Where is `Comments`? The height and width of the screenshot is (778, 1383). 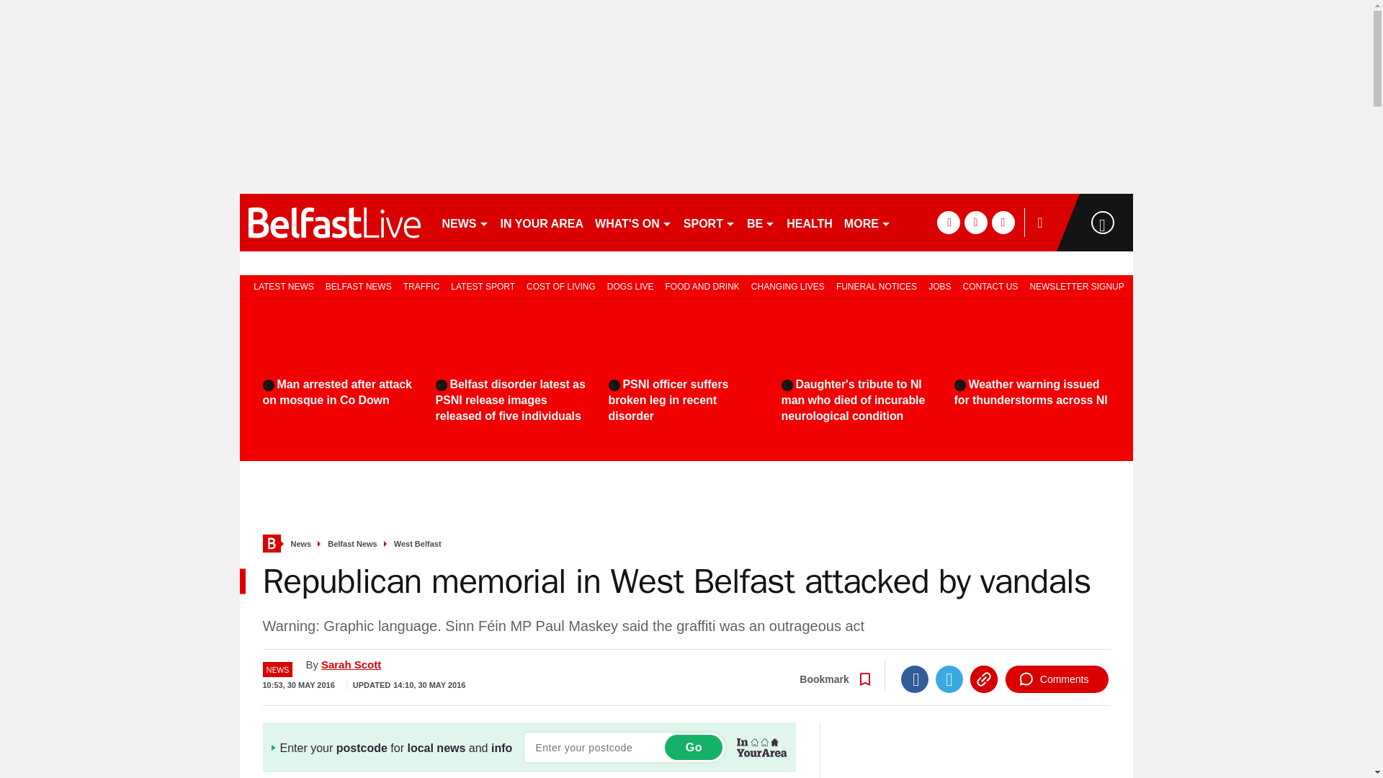 Comments is located at coordinates (1057, 679).